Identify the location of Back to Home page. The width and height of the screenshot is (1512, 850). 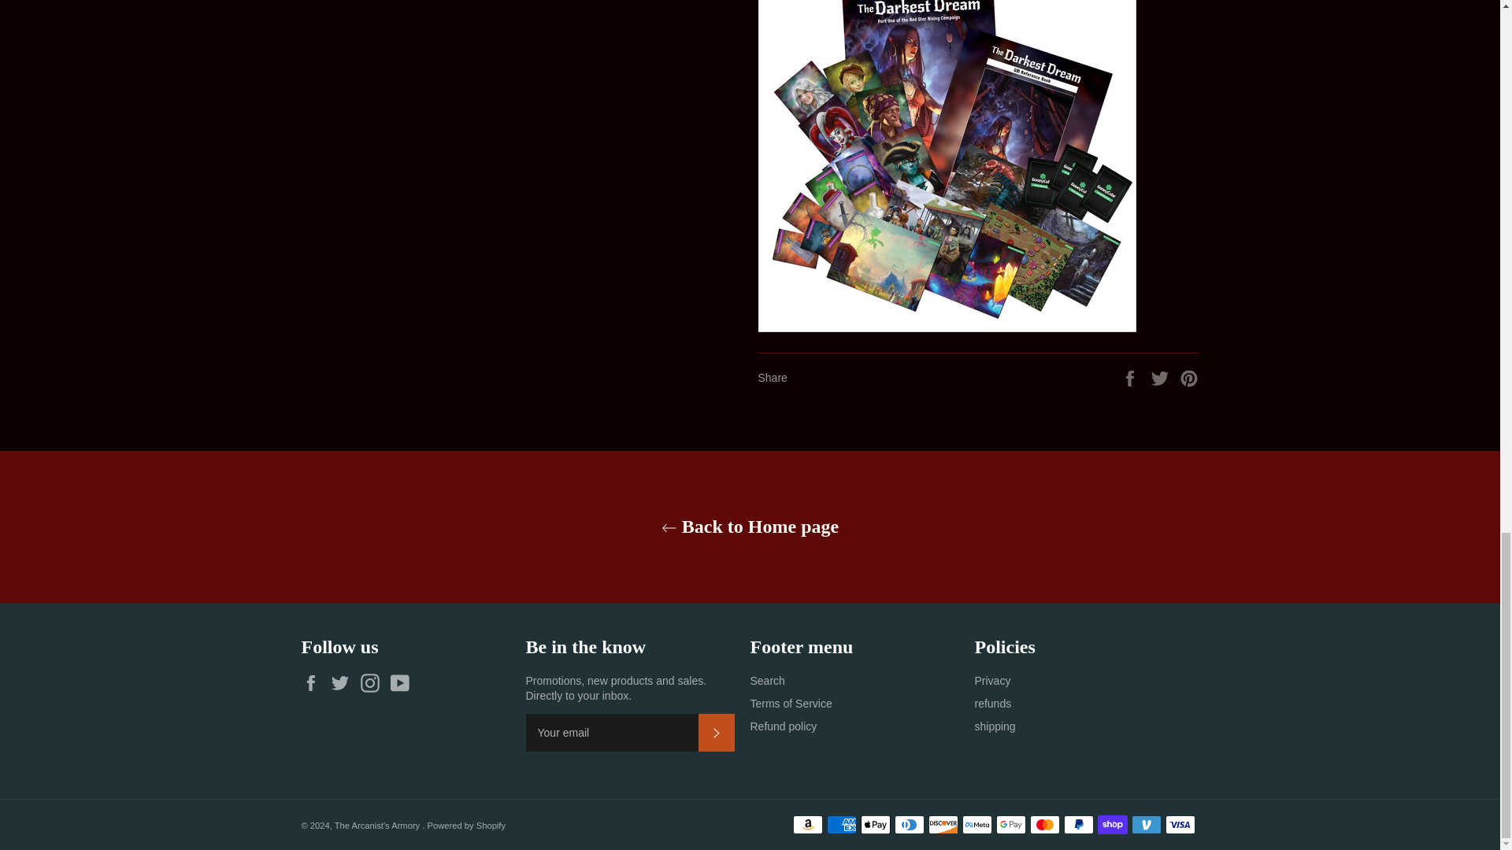
(750, 527).